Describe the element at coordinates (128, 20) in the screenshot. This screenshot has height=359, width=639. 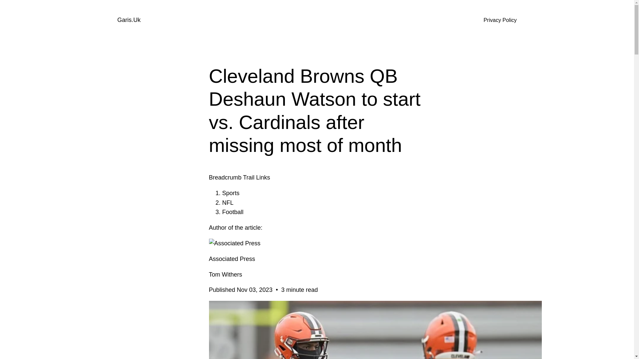
I see `Garis.Uk` at that location.